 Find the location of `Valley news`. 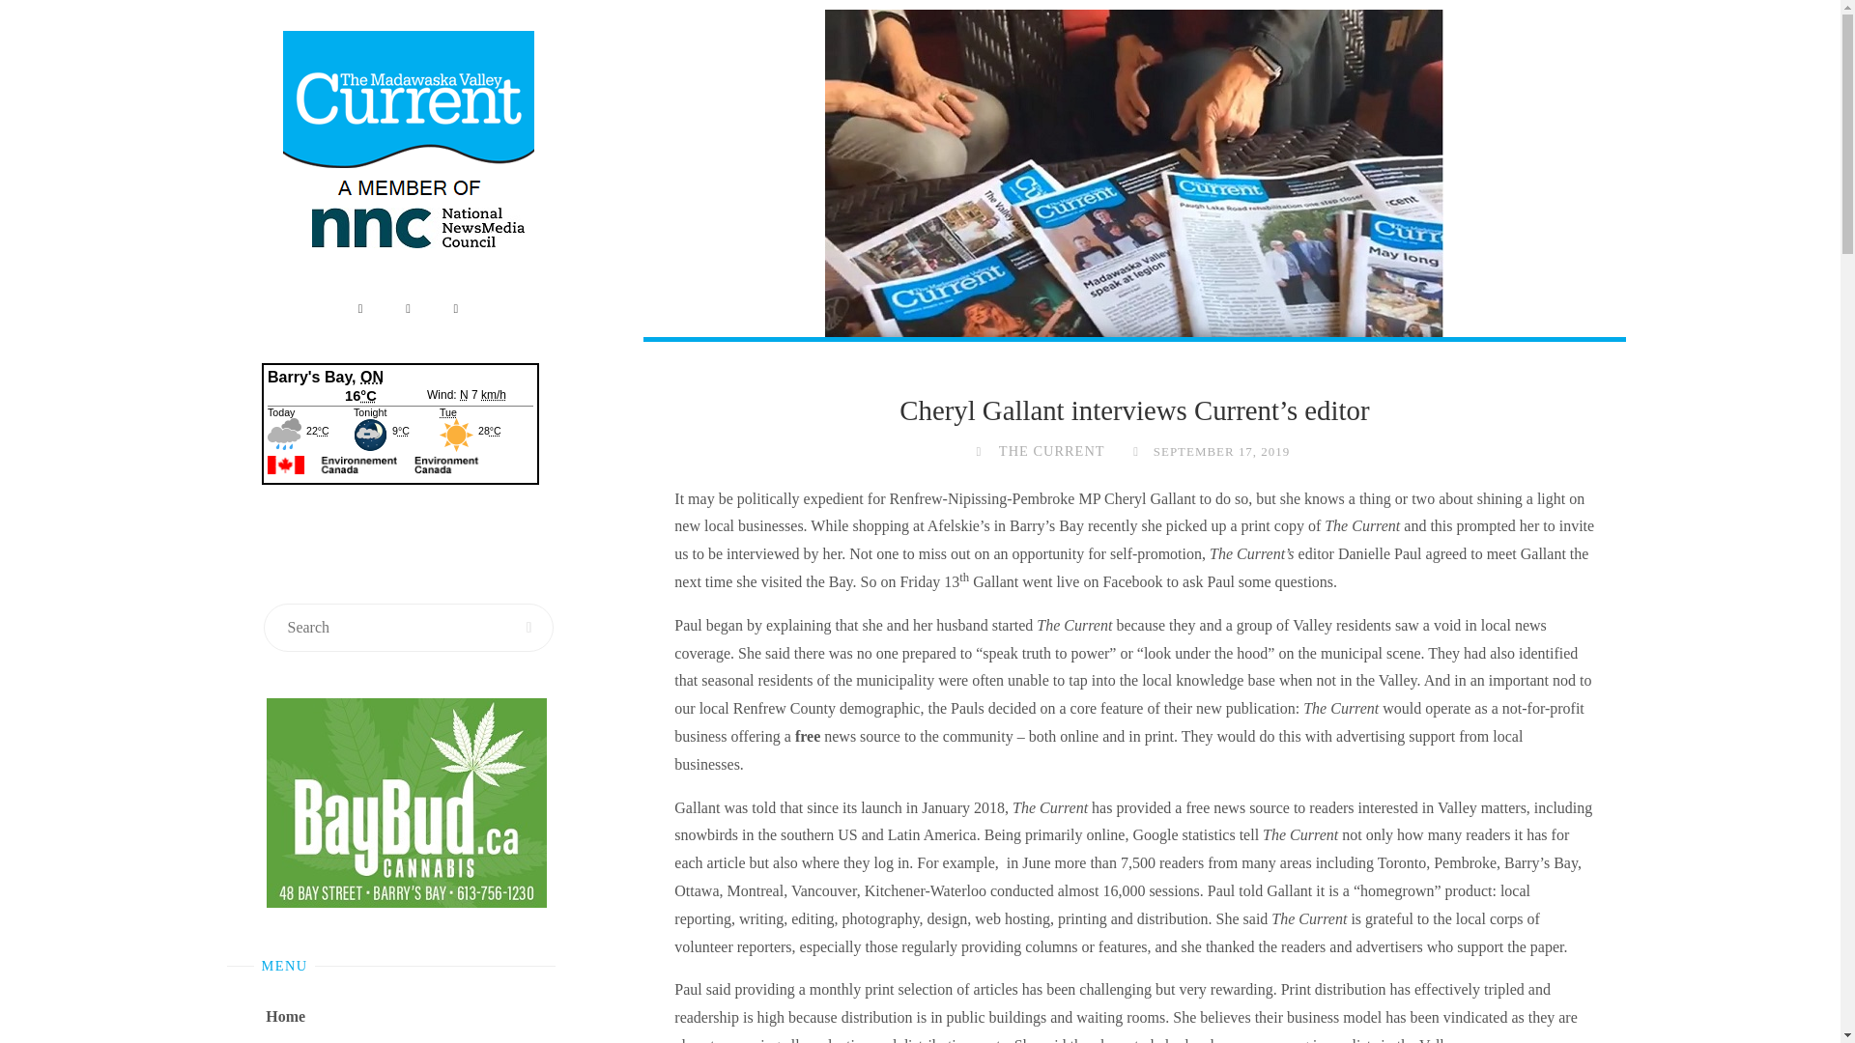

Valley news is located at coordinates (303, 1041).